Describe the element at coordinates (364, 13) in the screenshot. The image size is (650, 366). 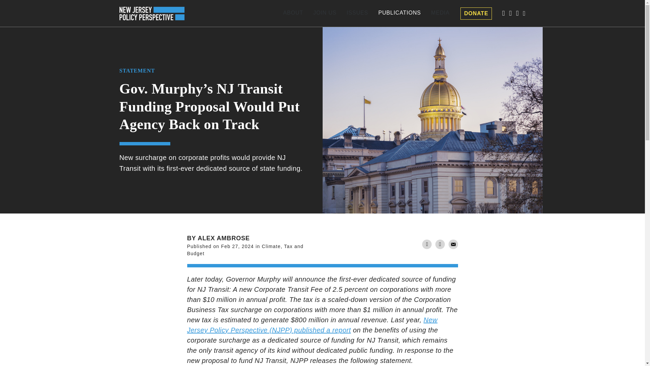
I see `ABOUT` at that location.